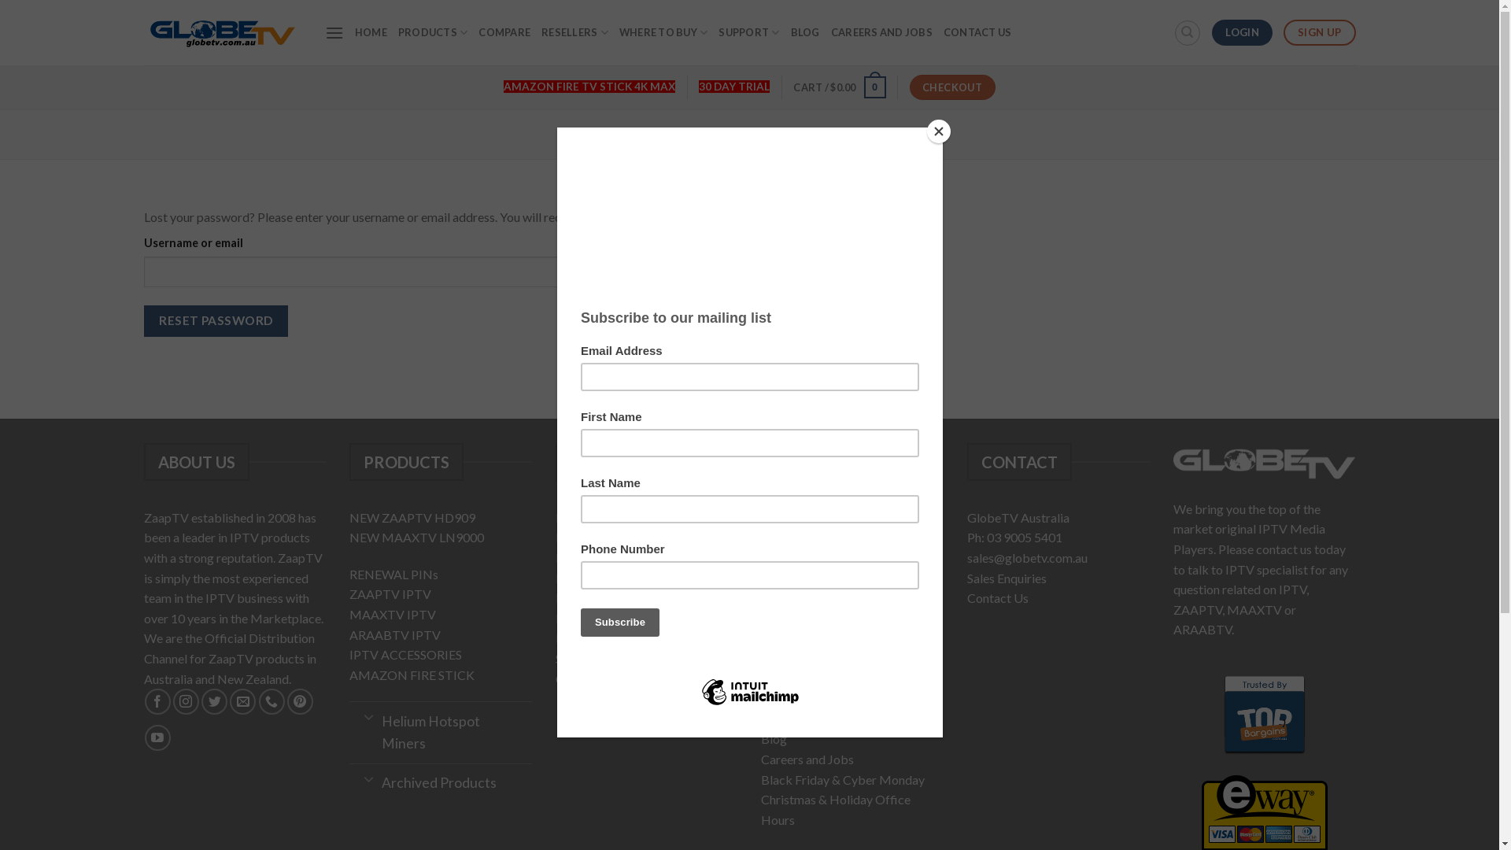  I want to click on Coupon Codes, so click(801, 598).